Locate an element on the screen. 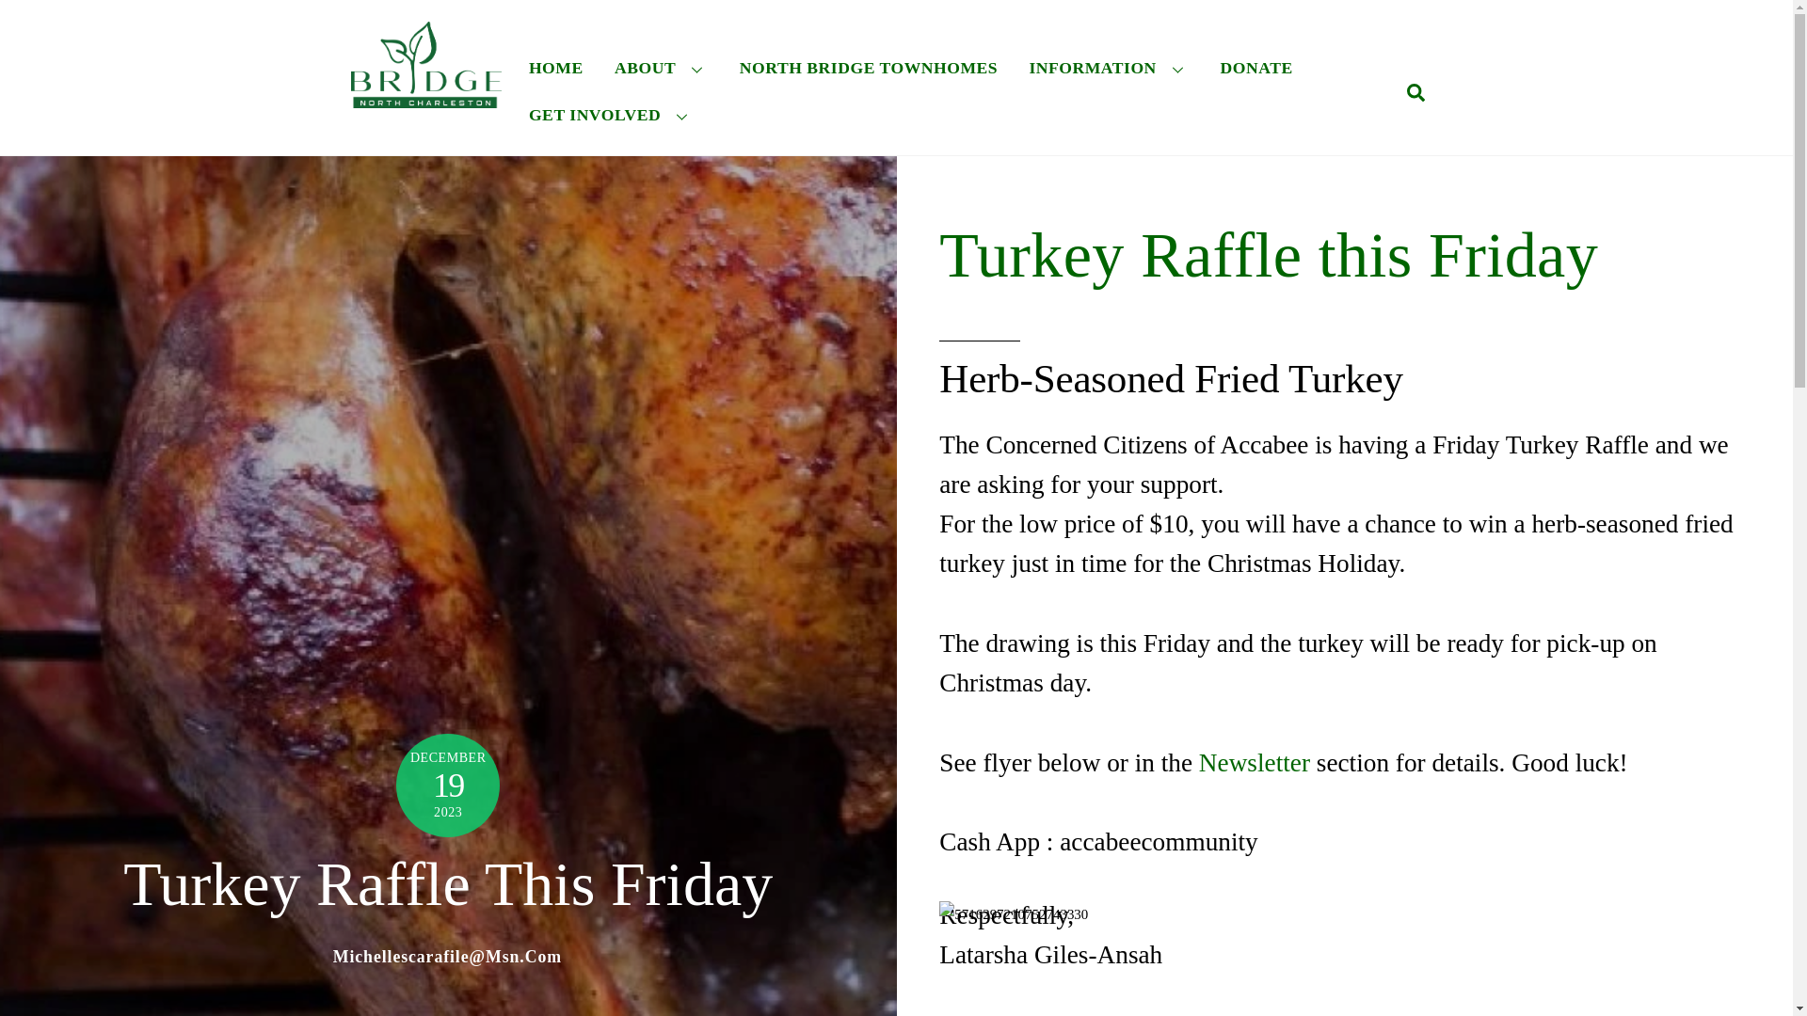  INFORMATION is located at coordinates (1109, 68).